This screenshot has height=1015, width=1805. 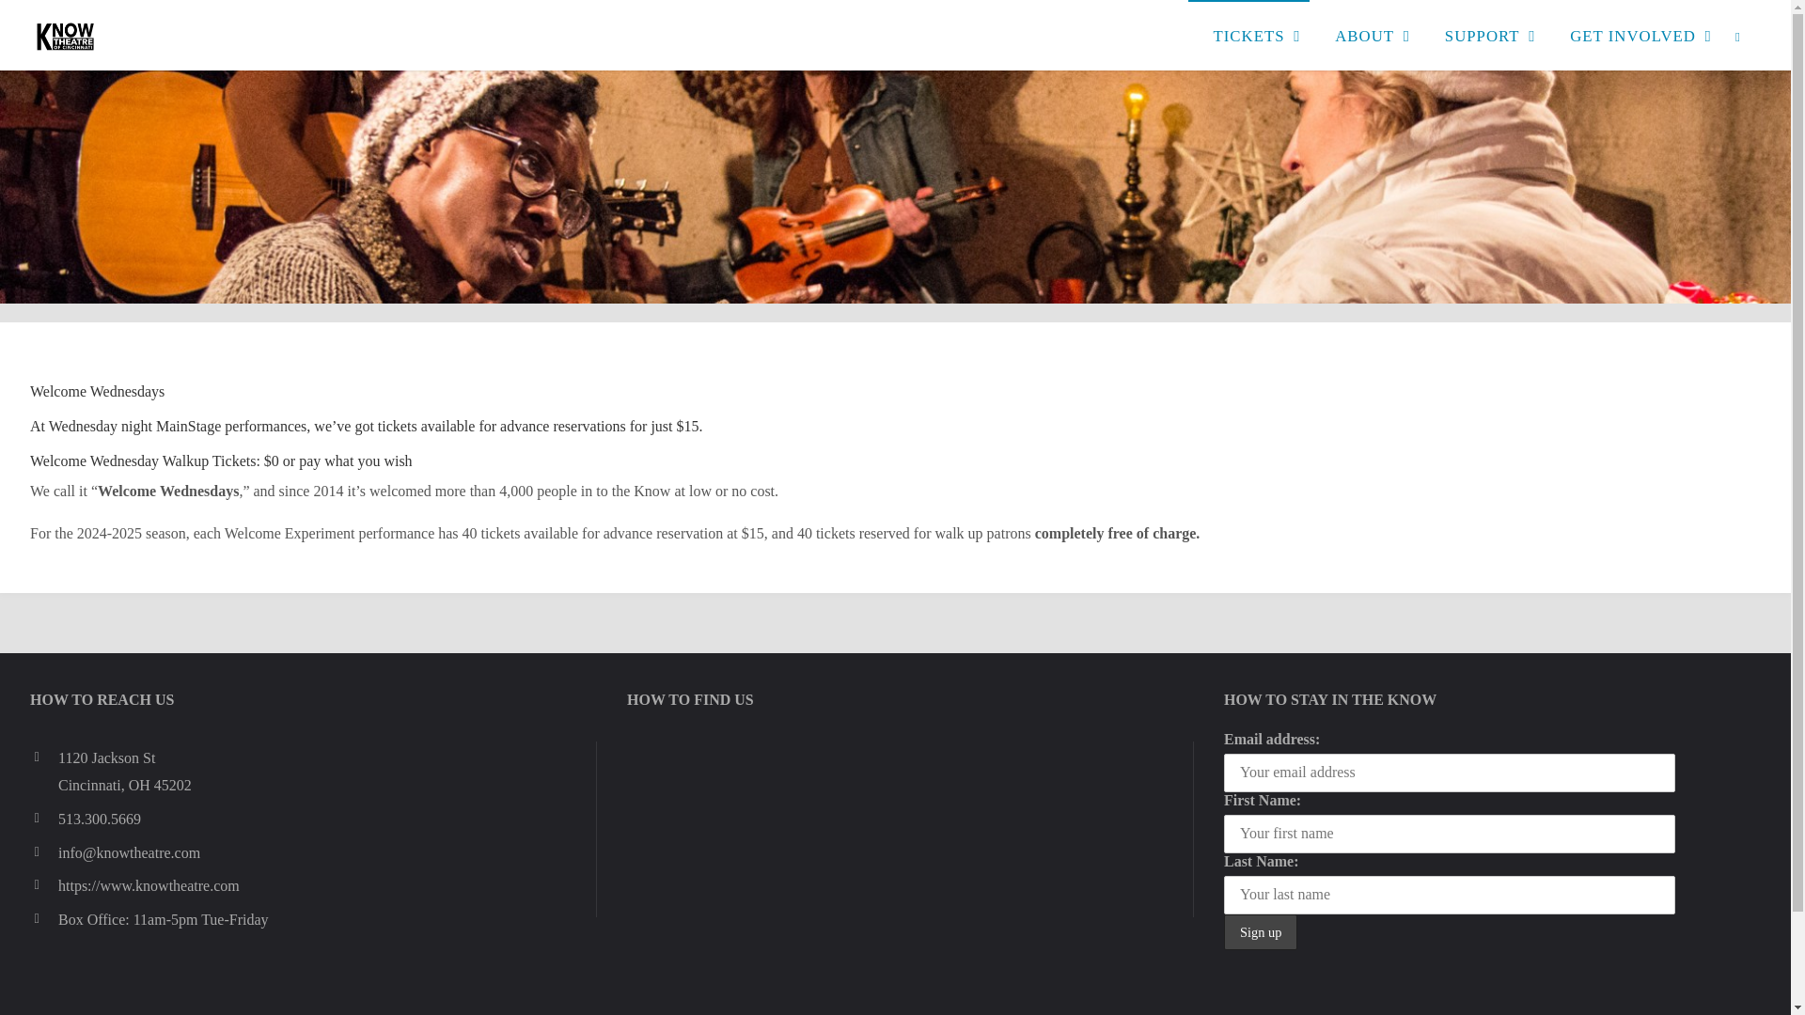 I want to click on ABOUT, so click(x=1364, y=35).